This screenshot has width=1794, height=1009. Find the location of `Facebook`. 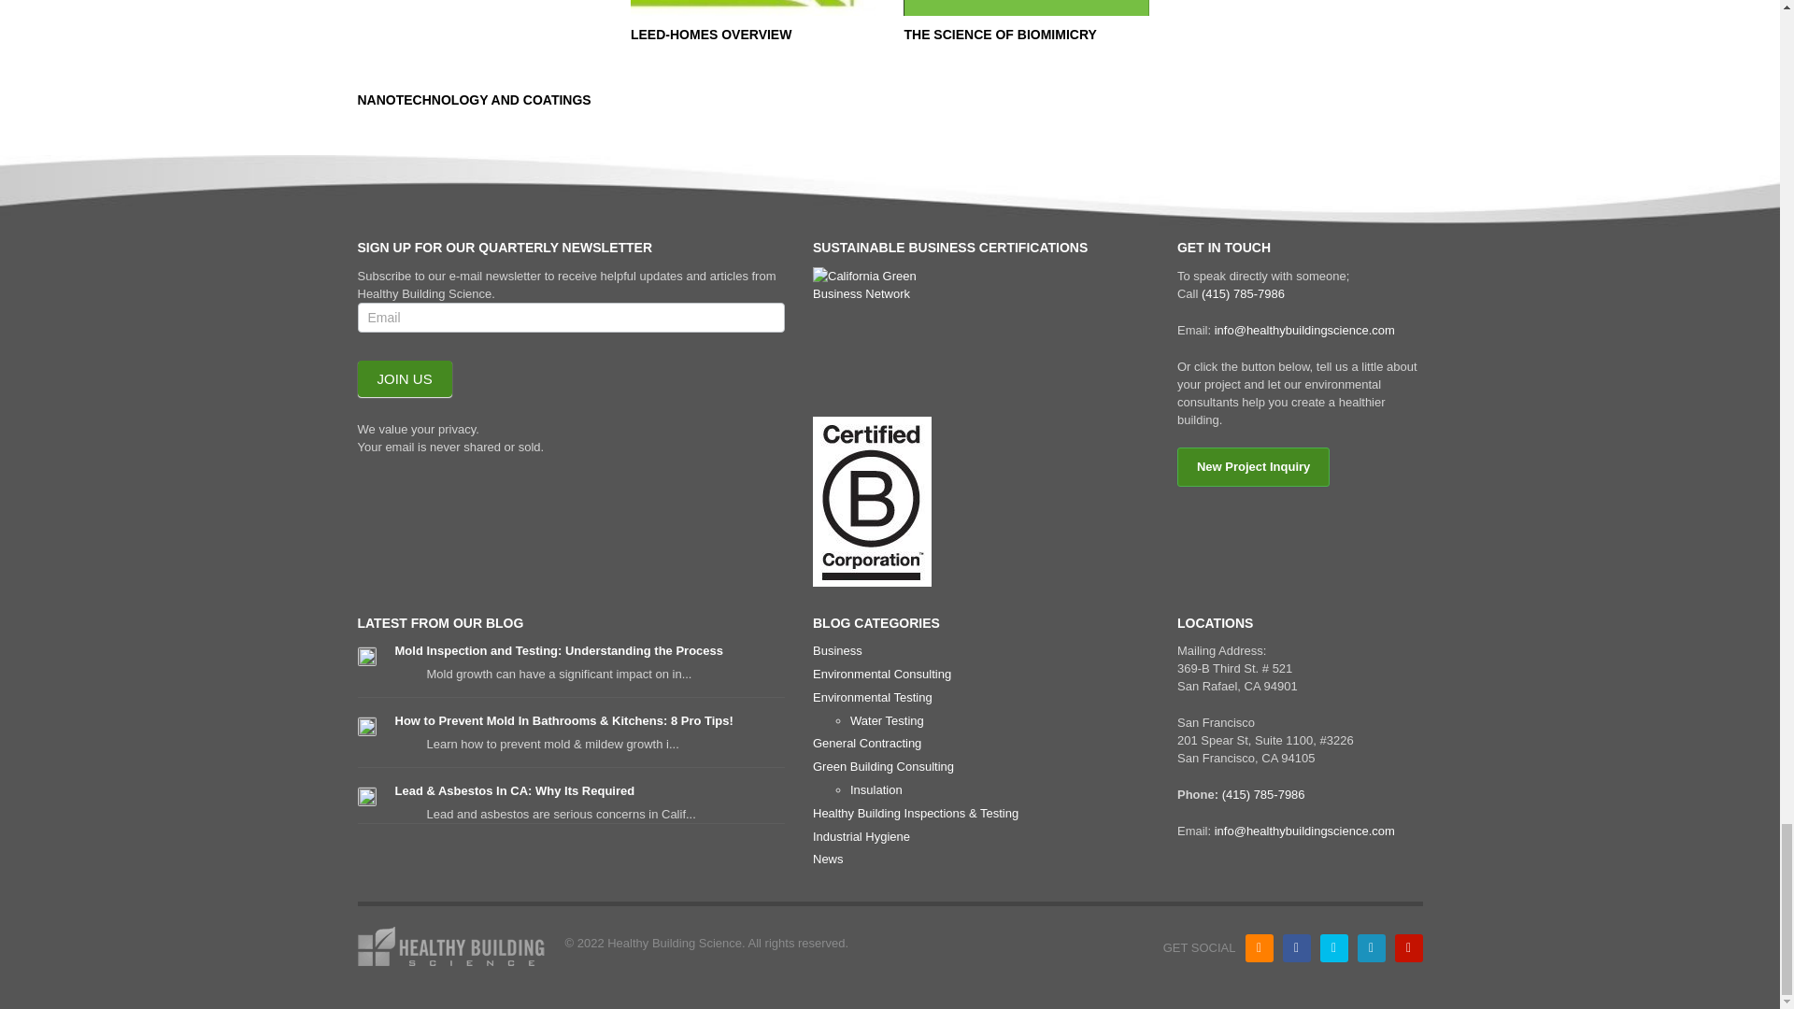

Facebook is located at coordinates (1295, 948).